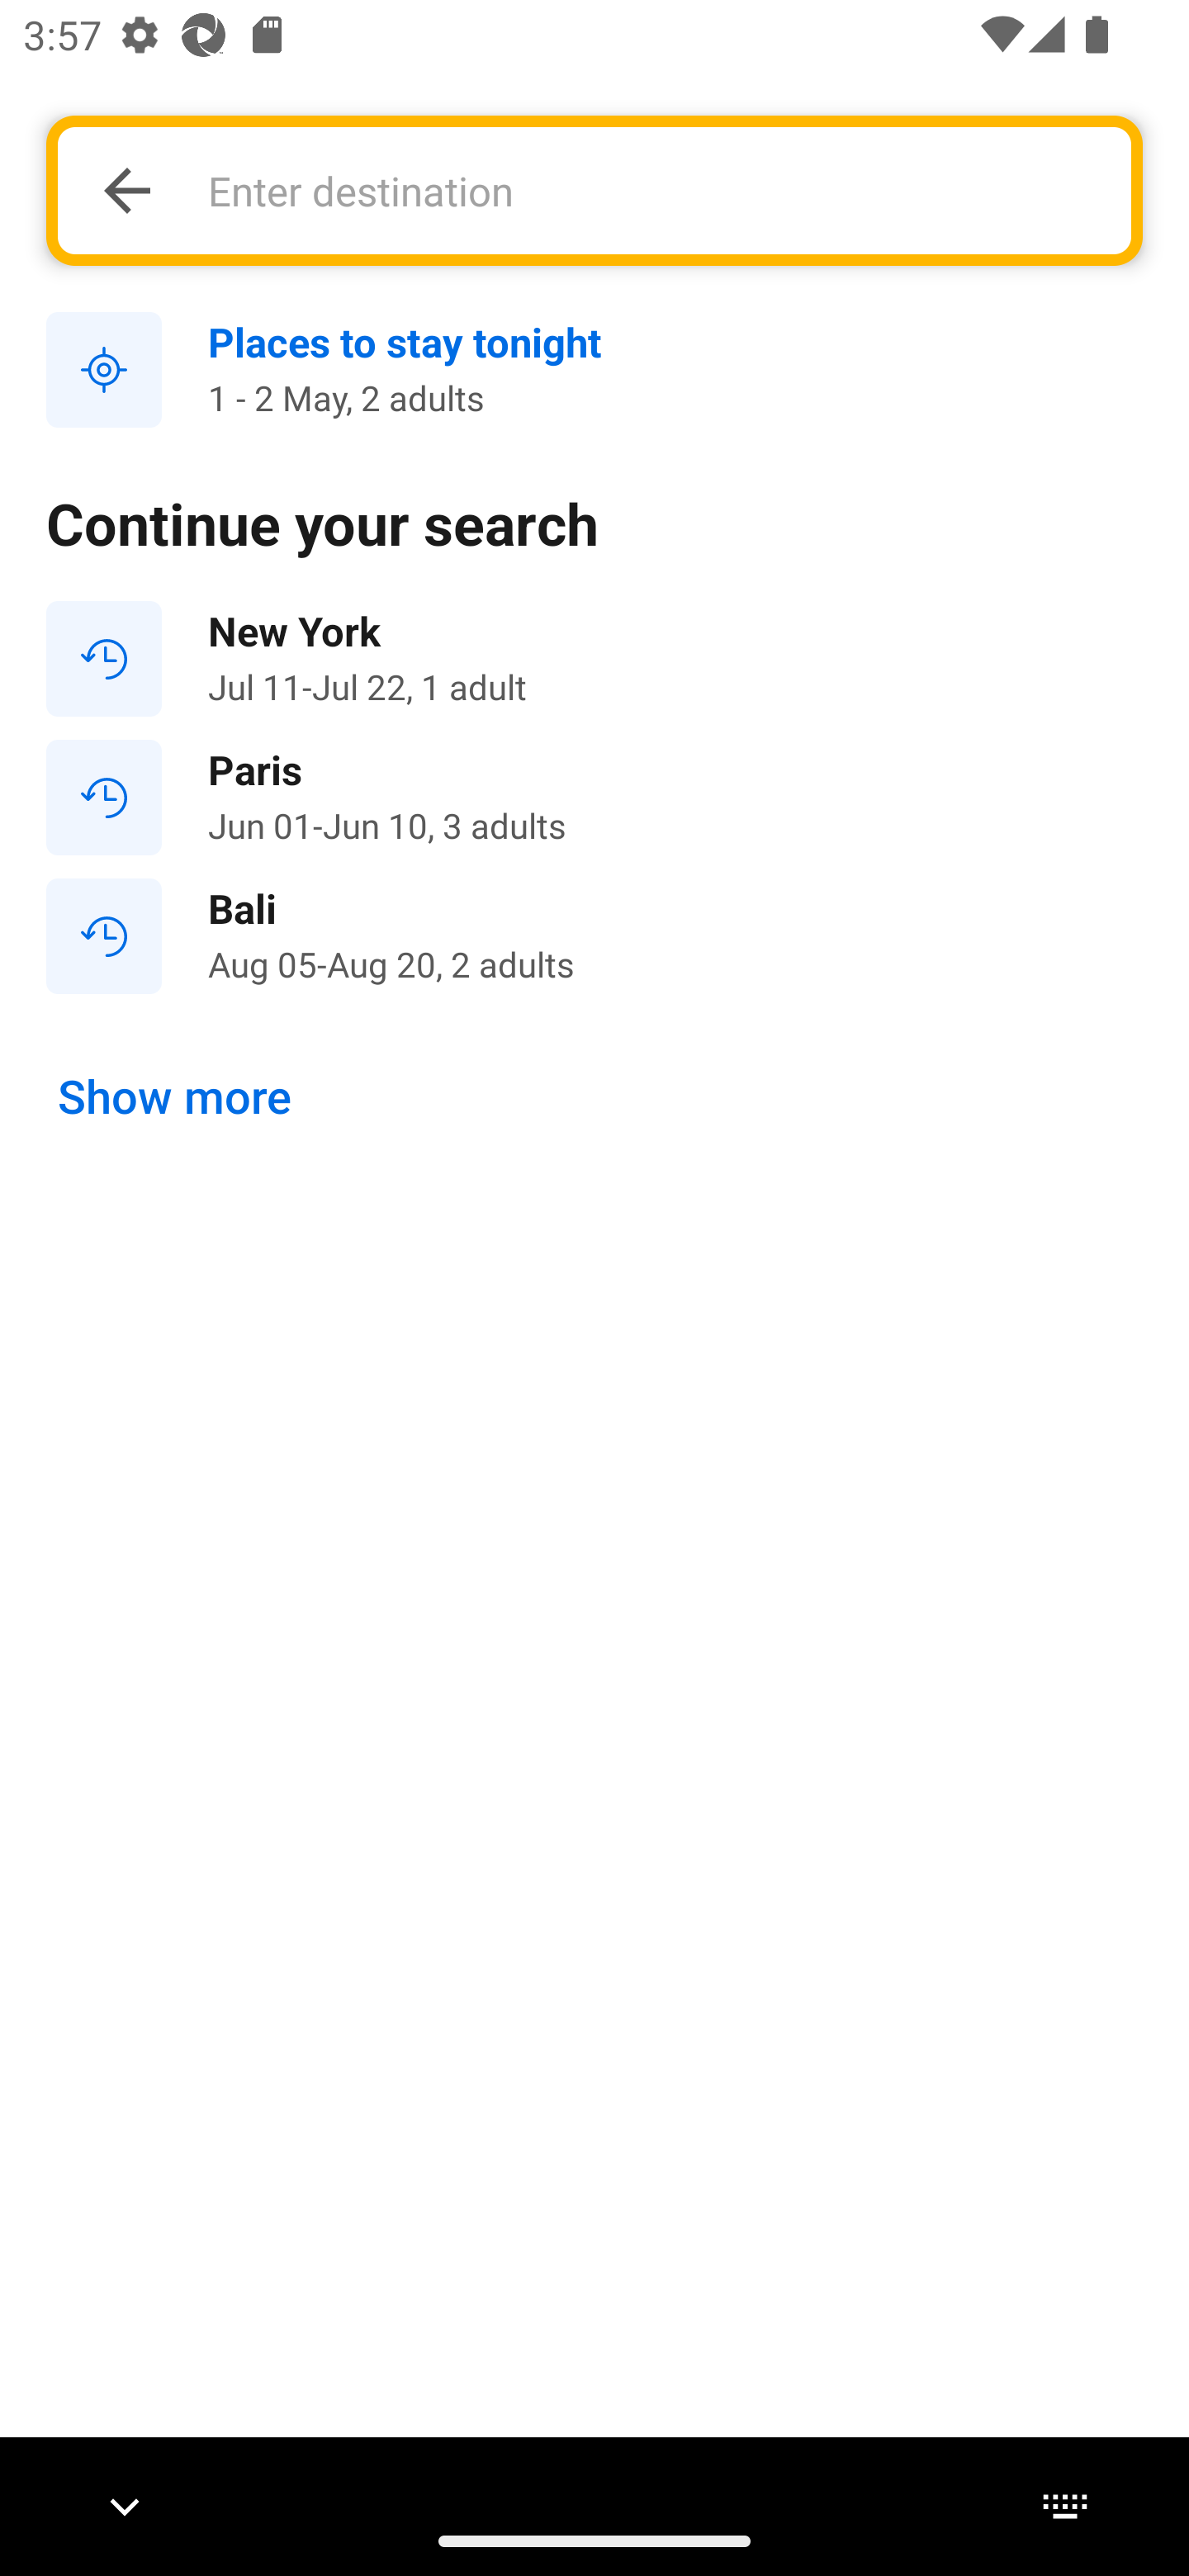 The height and width of the screenshot is (2576, 1189). What do you see at coordinates (594, 659) in the screenshot?
I see `New York Jul 11-Jul 22, 1 adult ` at bounding box center [594, 659].